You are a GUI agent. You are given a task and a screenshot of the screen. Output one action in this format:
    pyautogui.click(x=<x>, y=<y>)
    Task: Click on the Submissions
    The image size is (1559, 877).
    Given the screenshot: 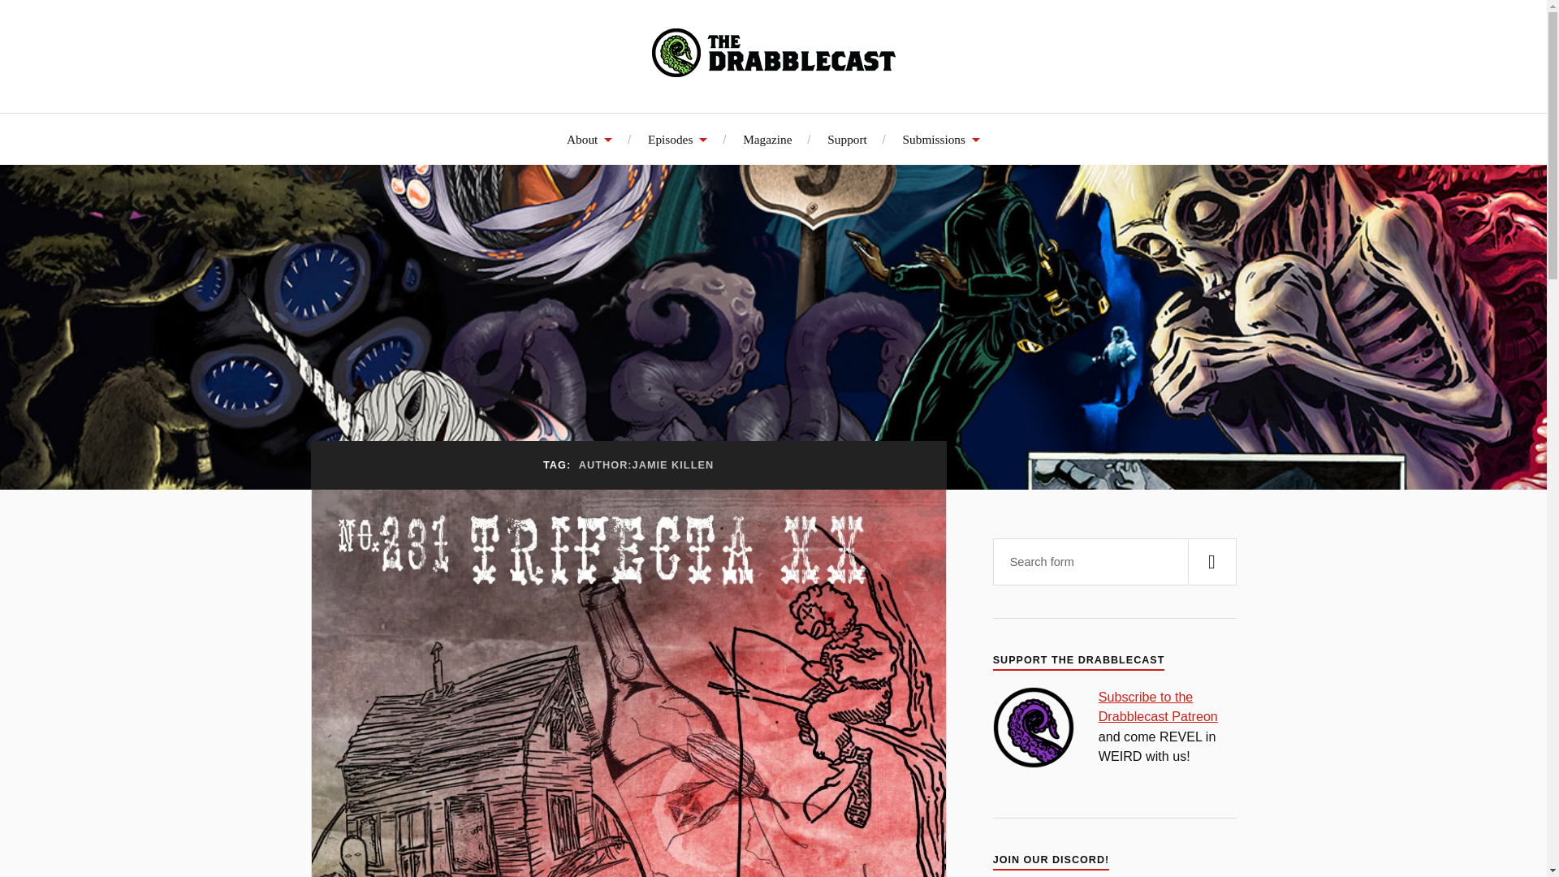 What is the action you would take?
    pyautogui.click(x=941, y=140)
    